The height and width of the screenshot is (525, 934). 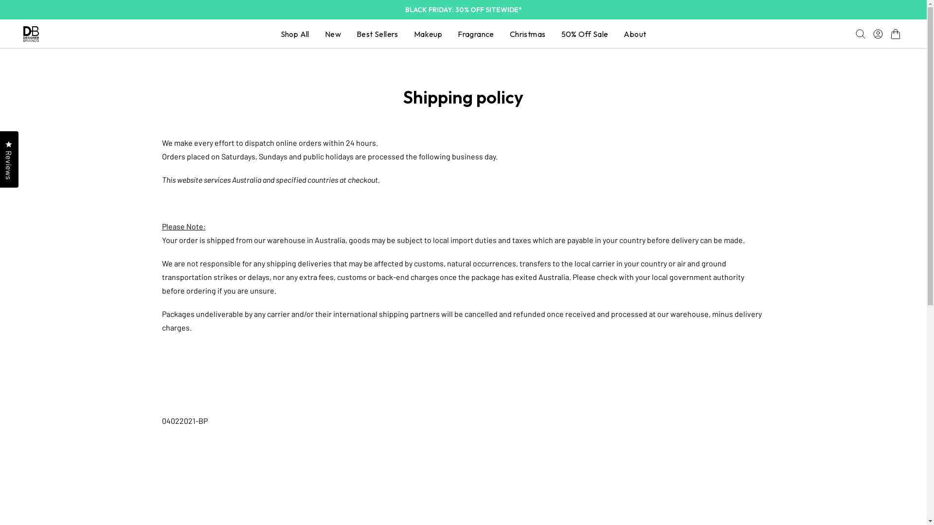 What do you see at coordinates (333, 34) in the screenshot?
I see `New` at bounding box center [333, 34].